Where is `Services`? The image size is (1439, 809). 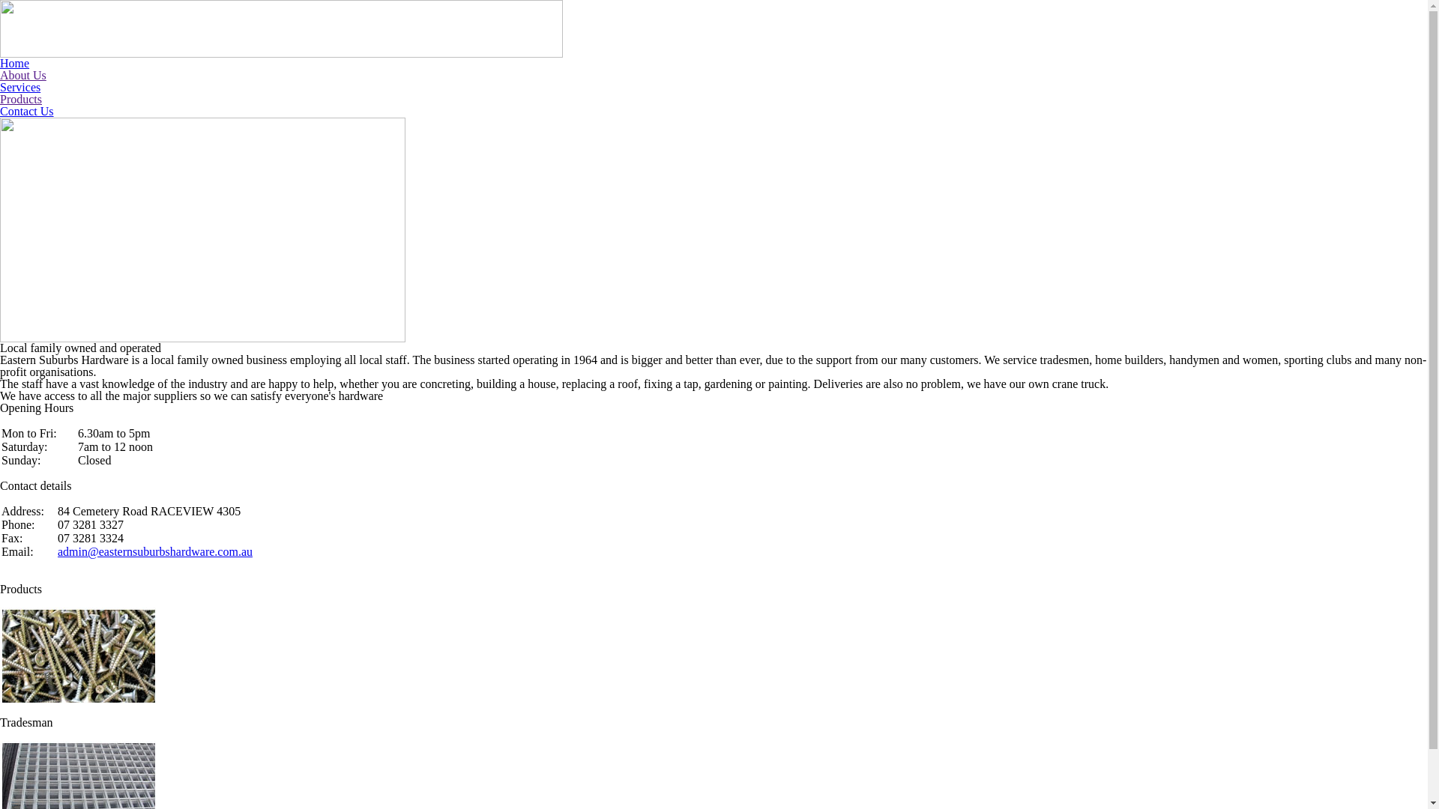
Services is located at coordinates (20, 87).